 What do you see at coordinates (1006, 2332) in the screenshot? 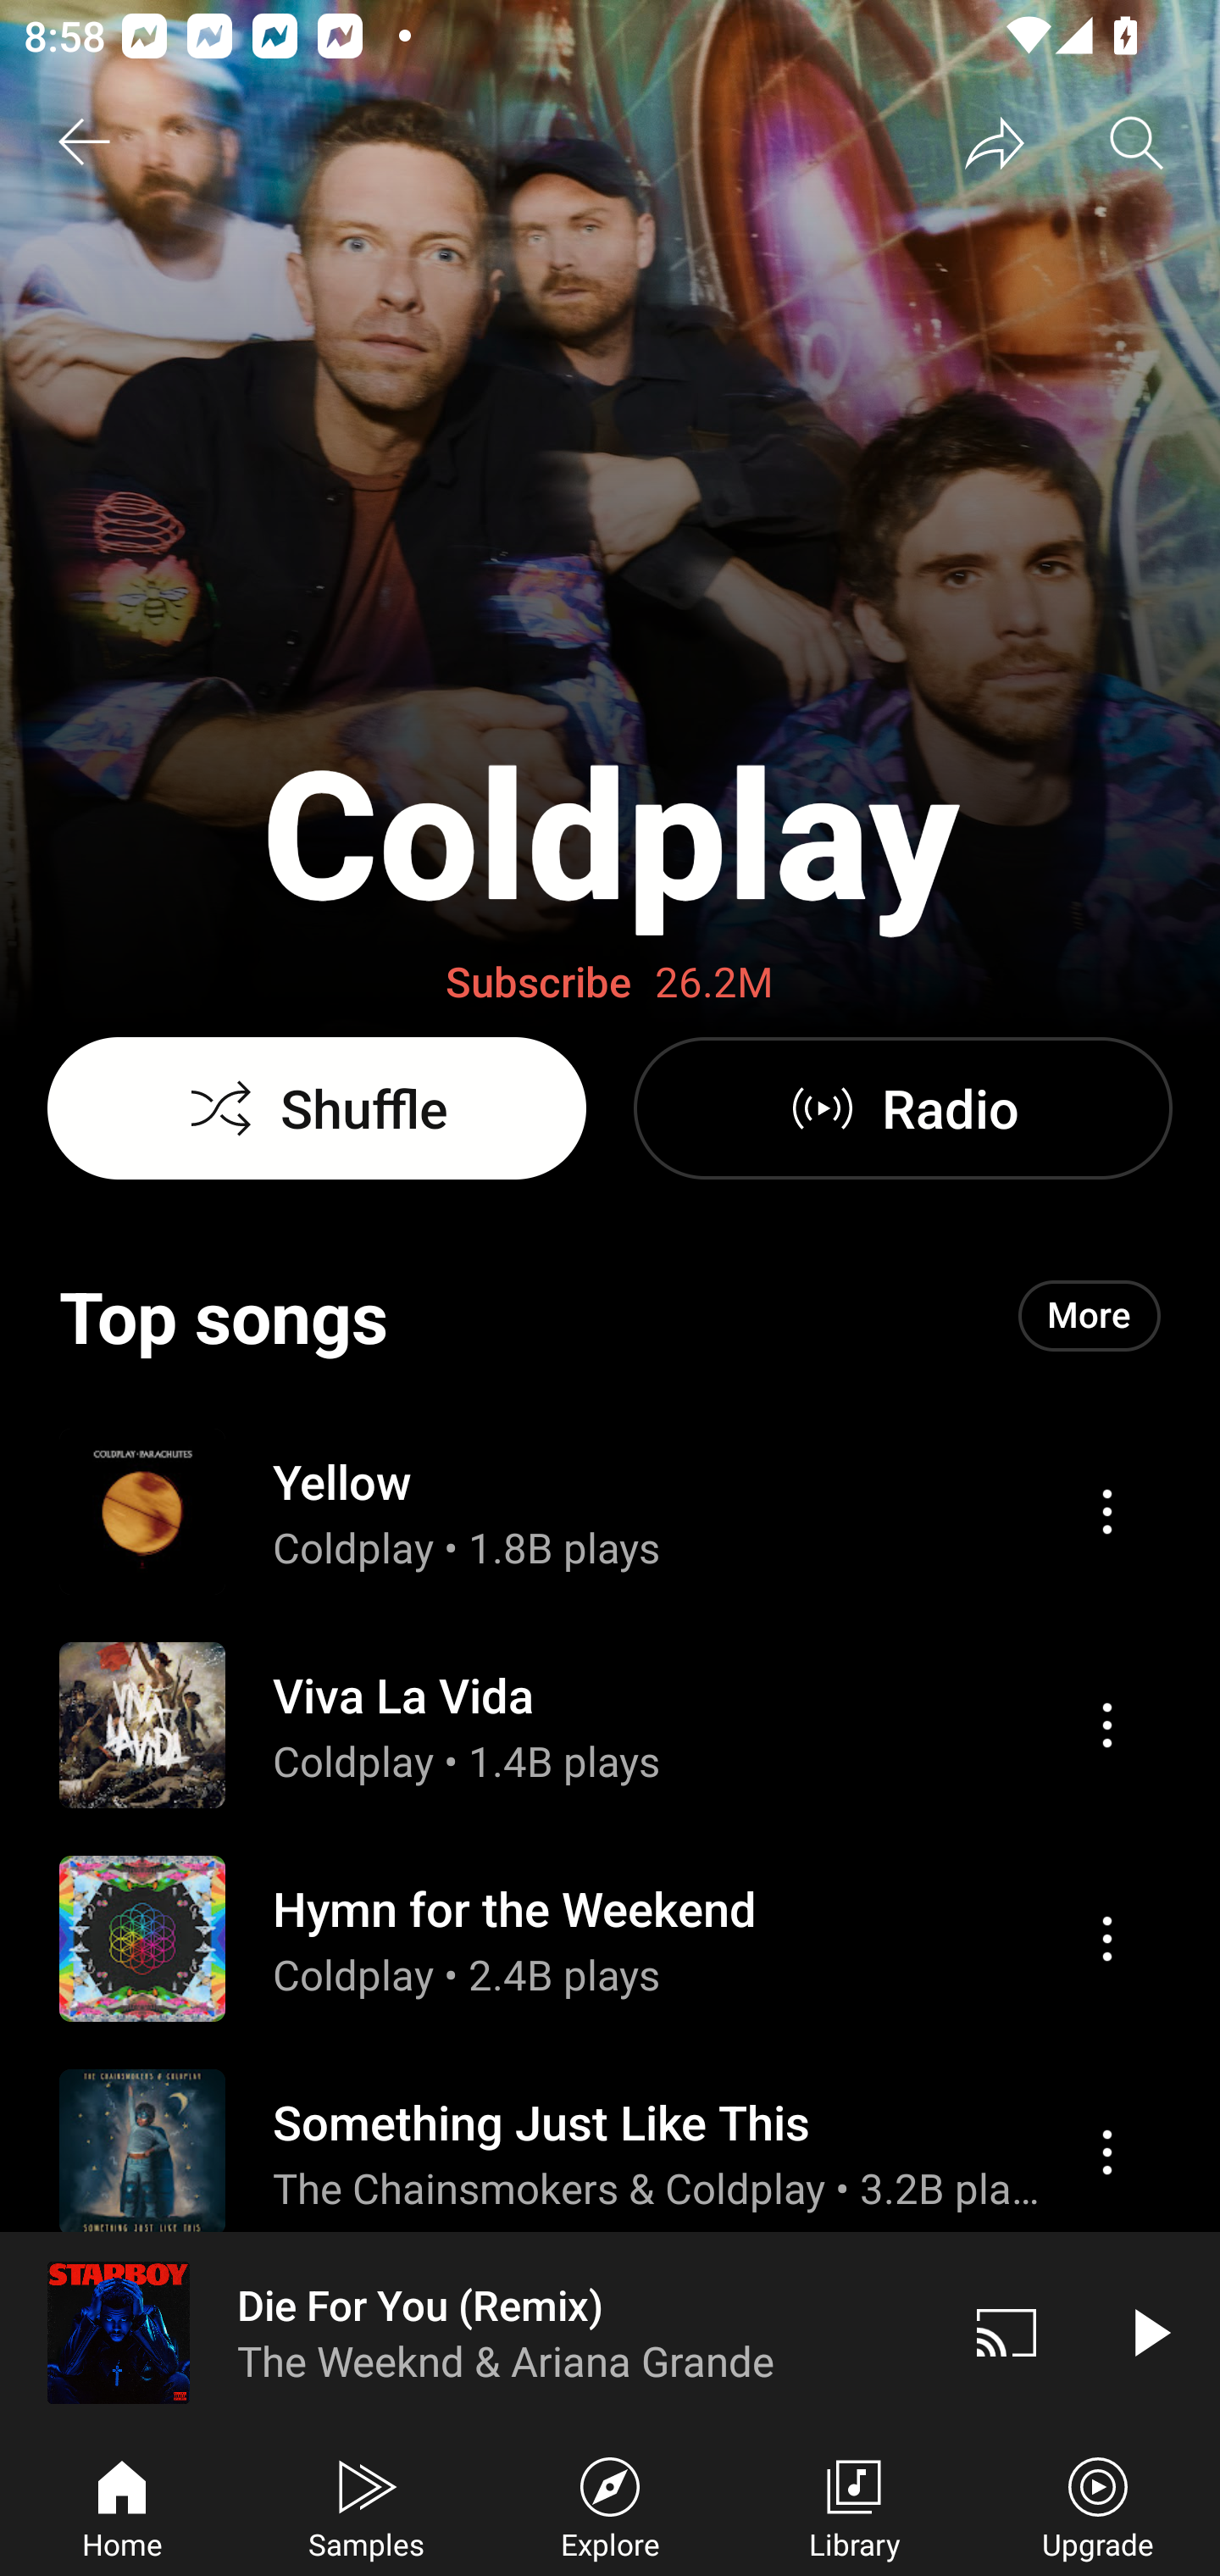
I see `Cast. Disconnected` at bounding box center [1006, 2332].